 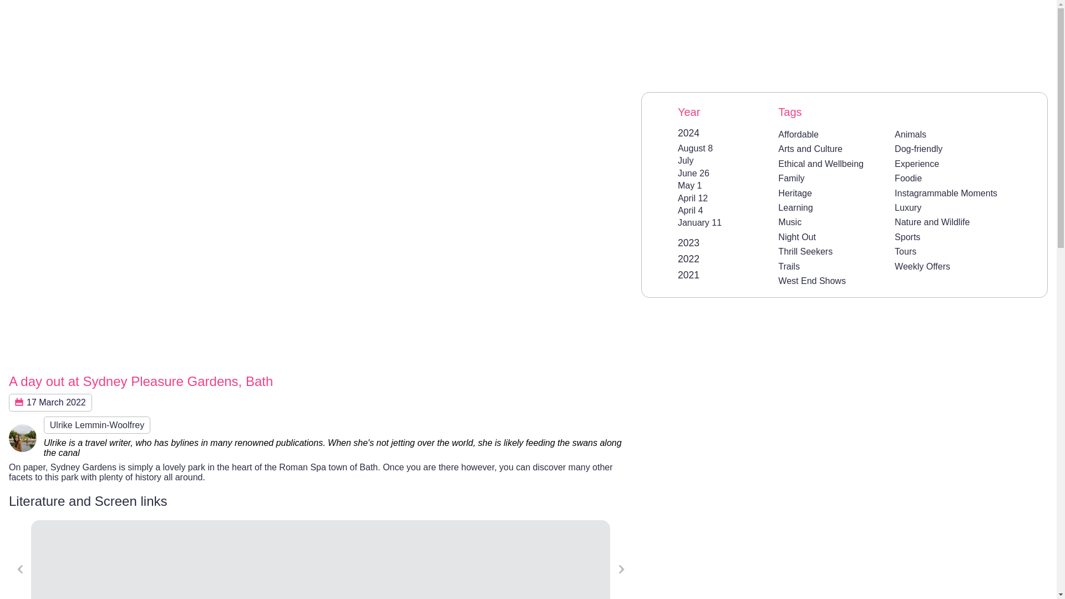 What do you see at coordinates (688, 258) in the screenshot?
I see `2022` at bounding box center [688, 258].